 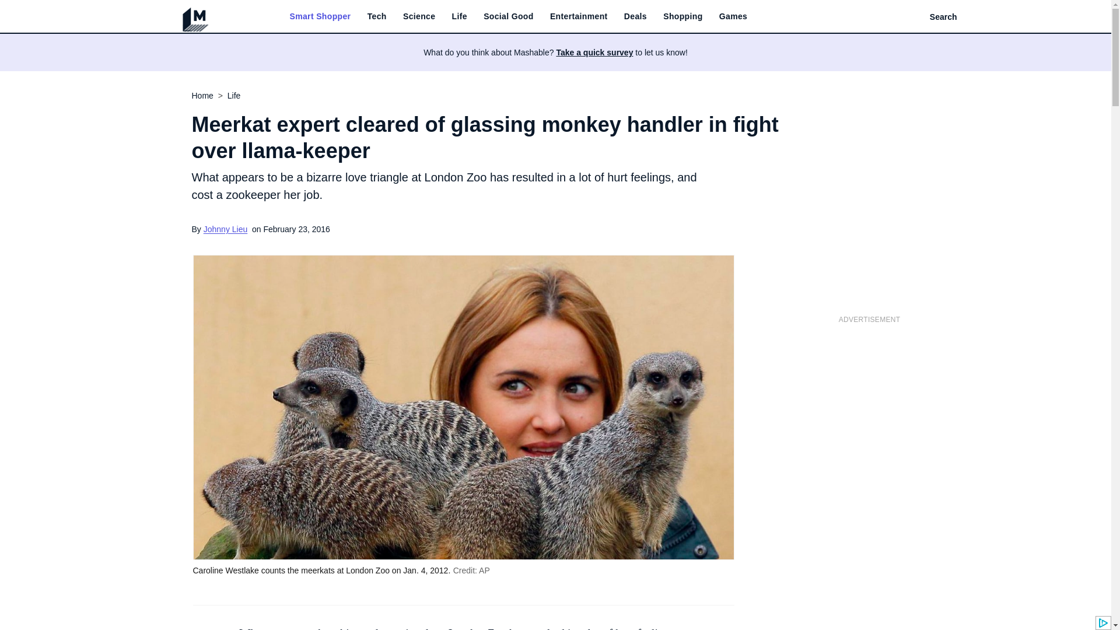 What do you see at coordinates (377, 16) in the screenshot?
I see `Tech` at bounding box center [377, 16].